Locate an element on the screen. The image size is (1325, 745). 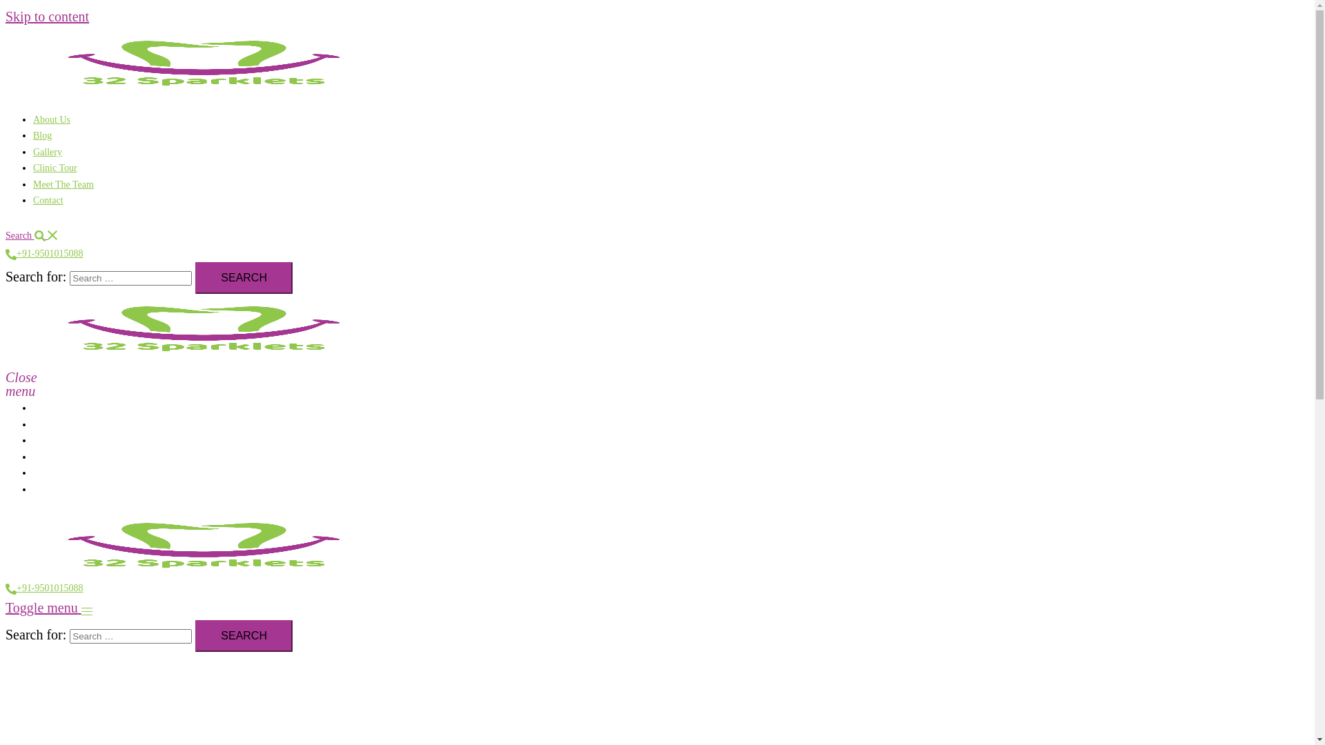
Search is located at coordinates (244, 278).